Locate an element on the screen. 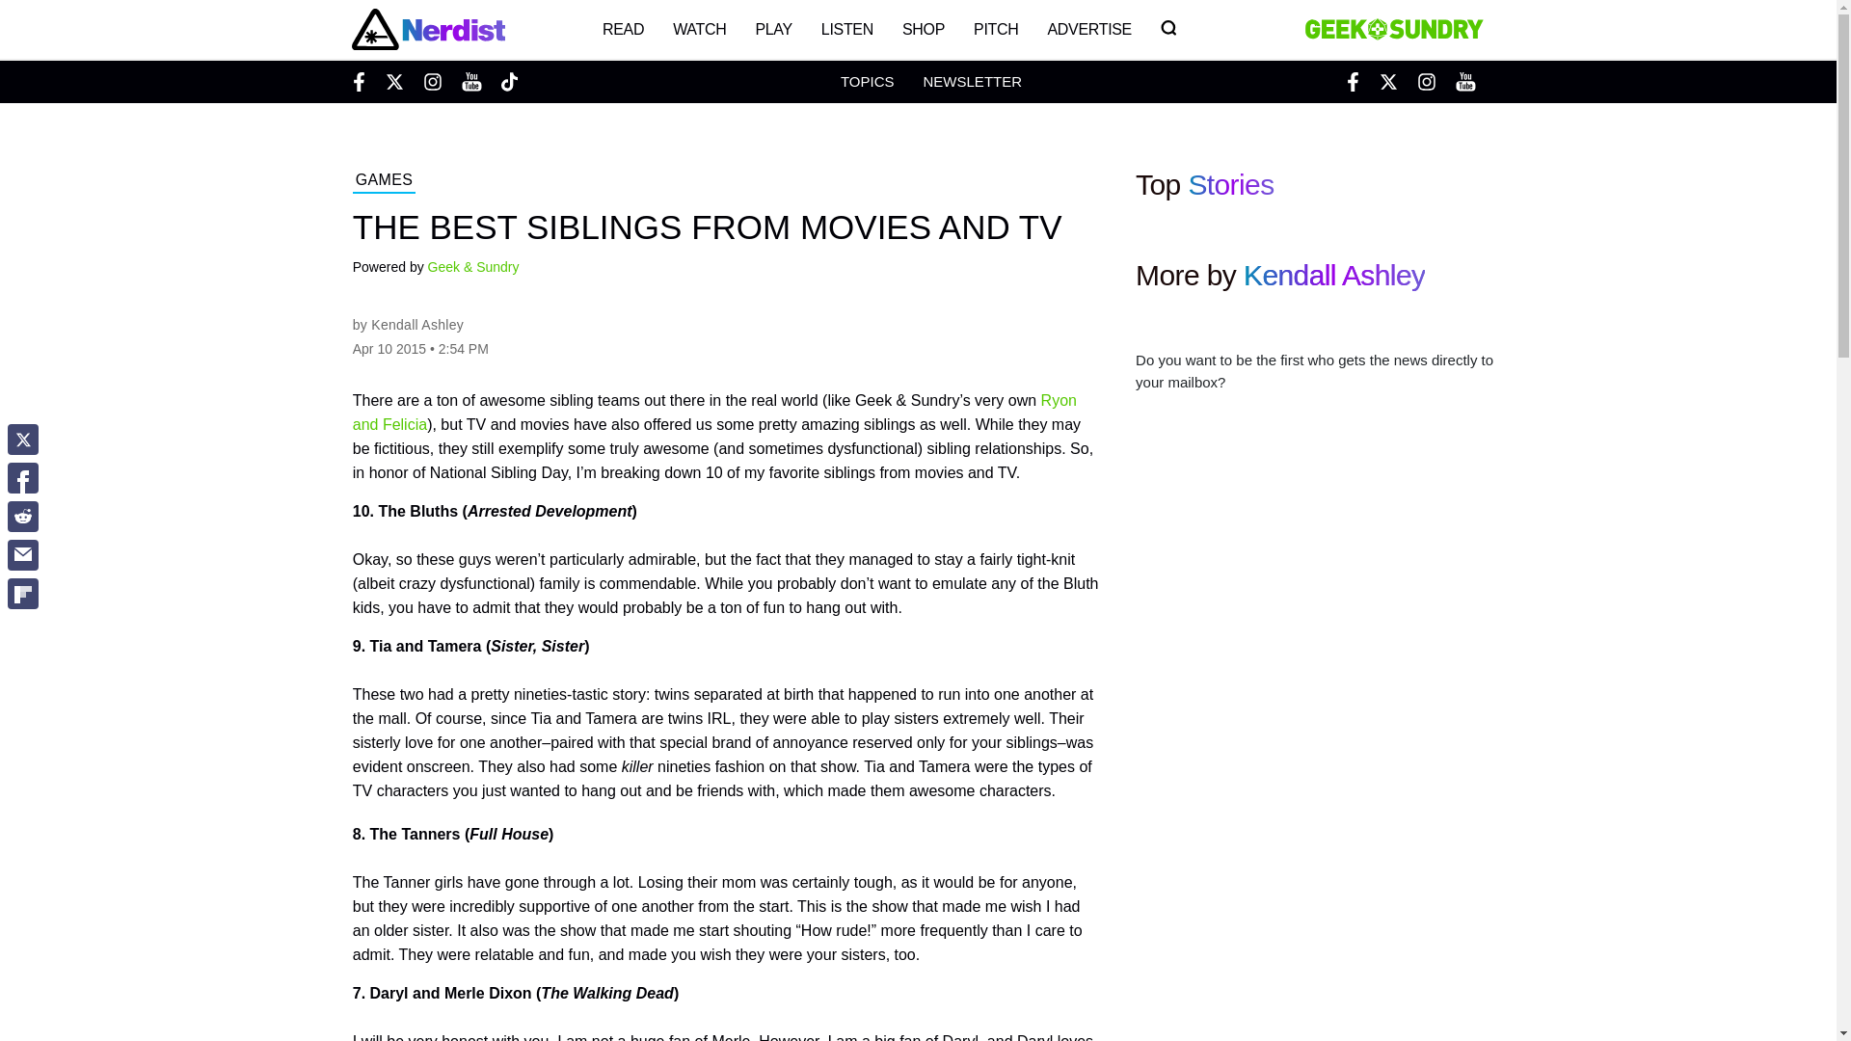 This screenshot has width=1851, height=1041. PLAY is located at coordinates (773, 29).